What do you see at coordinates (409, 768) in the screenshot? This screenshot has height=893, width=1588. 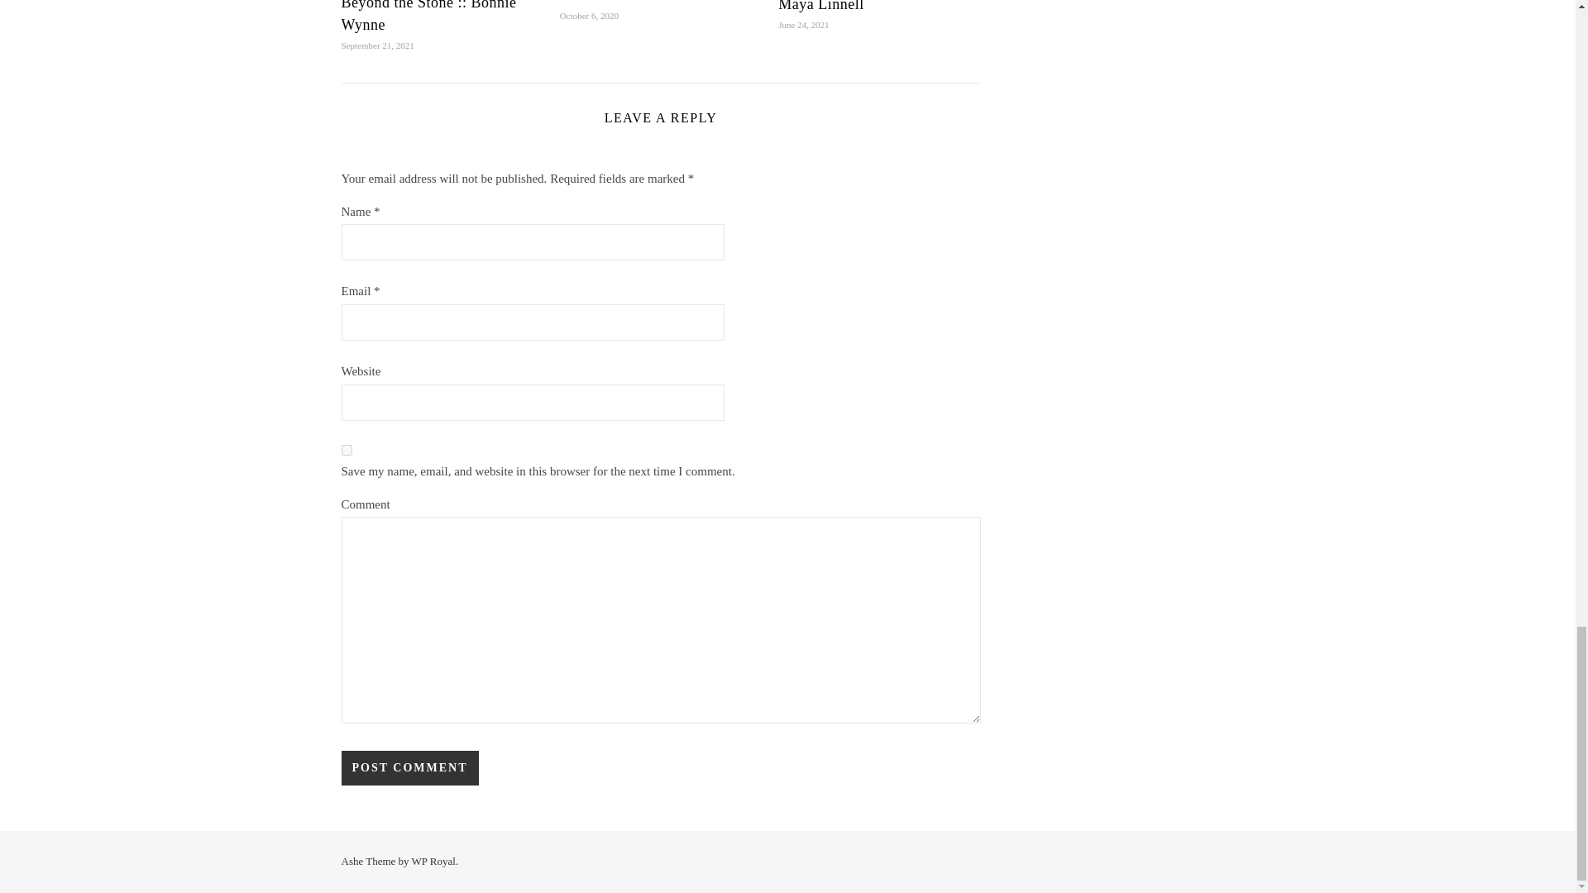 I see `Post Comment` at bounding box center [409, 768].